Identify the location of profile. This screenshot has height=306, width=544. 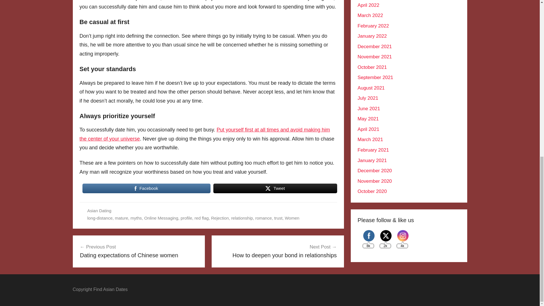
(186, 218).